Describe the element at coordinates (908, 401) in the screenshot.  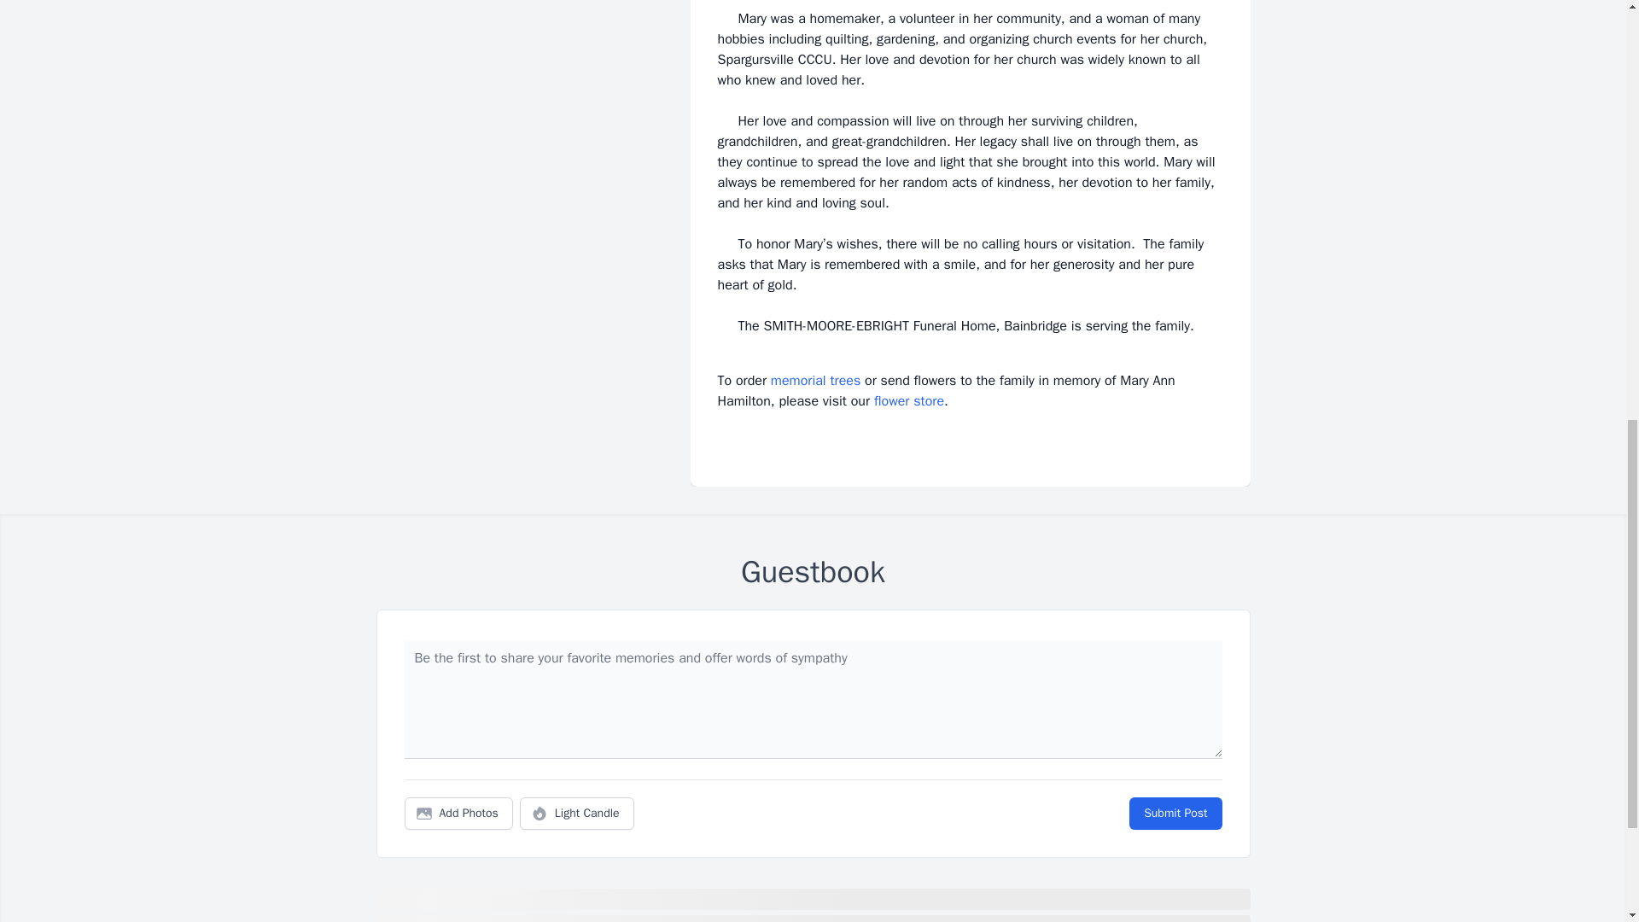
I see `flower store` at that location.